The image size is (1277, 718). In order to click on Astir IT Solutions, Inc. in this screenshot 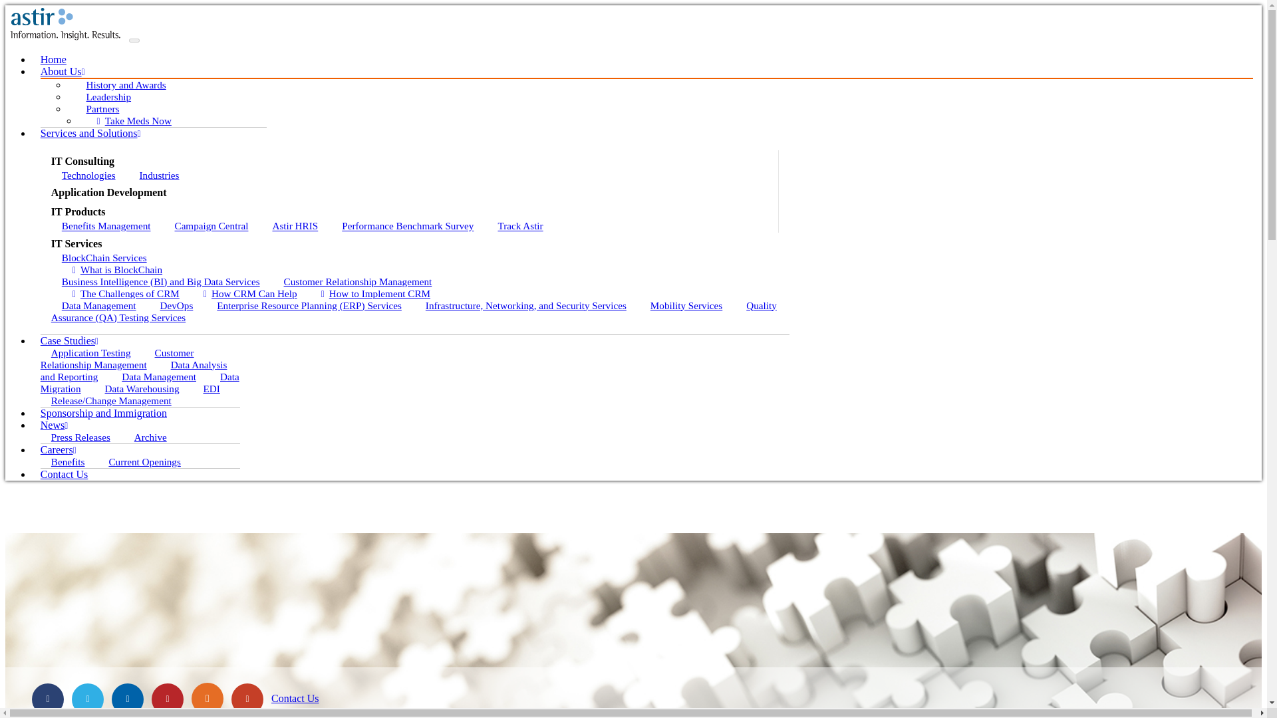, I will do `click(65, 23)`.